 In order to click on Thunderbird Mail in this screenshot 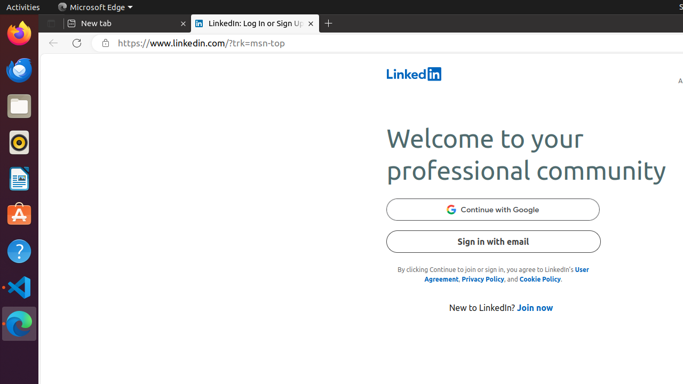, I will do `click(19, 70)`.